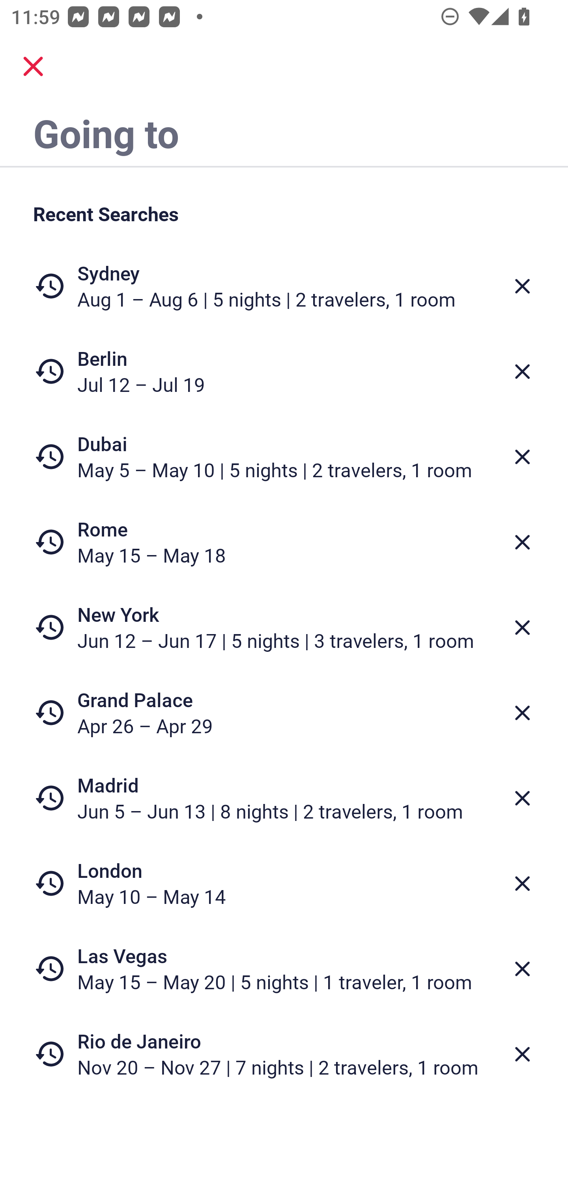 Image resolution: width=568 pixels, height=1201 pixels. Describe the element at coordinates (522, 1054) in the screenshot. I see `Delete from recent searches` at that location.